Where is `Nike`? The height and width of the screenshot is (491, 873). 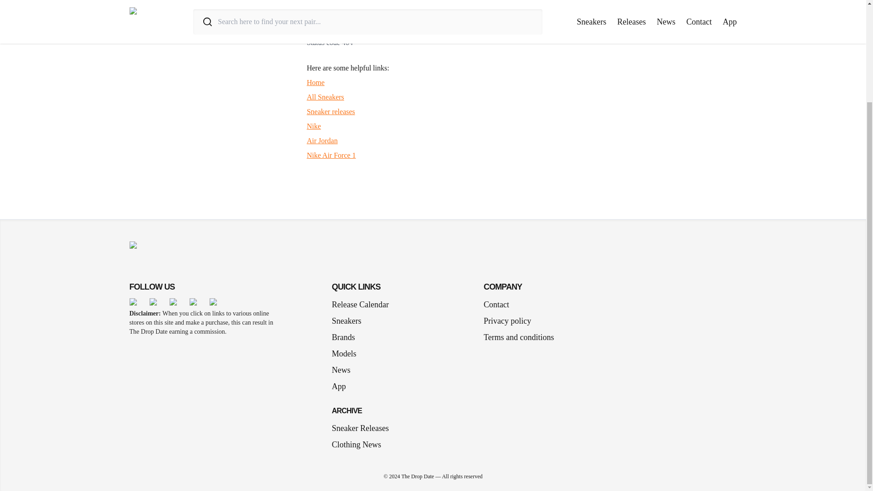
Nike is located at coordinates (314, 126).